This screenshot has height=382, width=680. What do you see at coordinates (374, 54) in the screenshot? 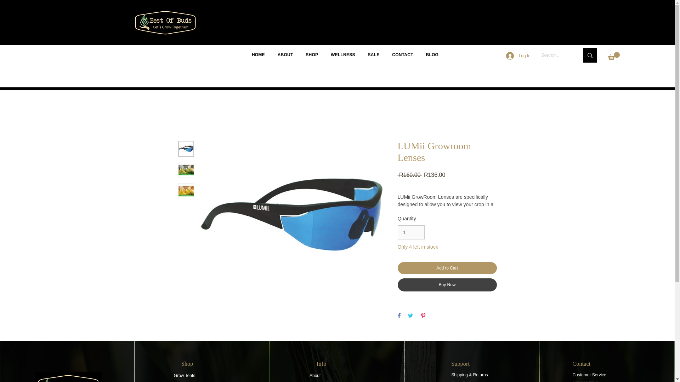
I see `SALE` at bounding box center [374, 54].